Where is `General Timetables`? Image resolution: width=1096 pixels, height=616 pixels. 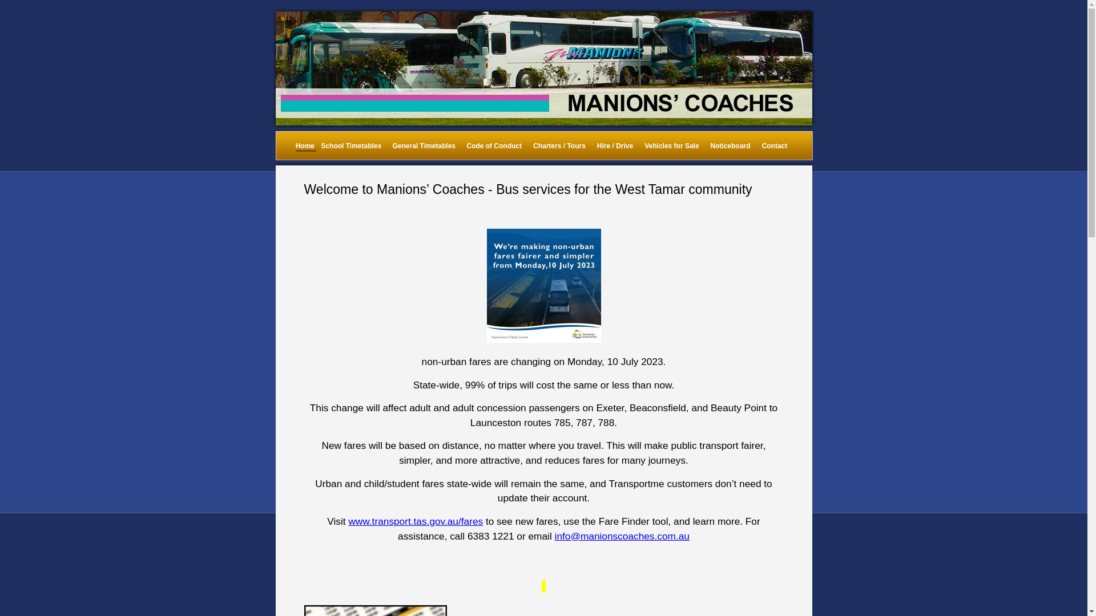
General Timetables is located at coordinates (425, 146).